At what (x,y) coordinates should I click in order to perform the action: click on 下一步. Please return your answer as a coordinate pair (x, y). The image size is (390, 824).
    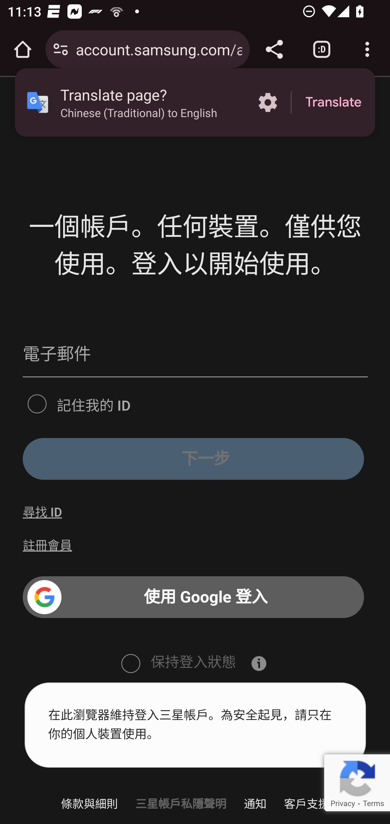
    Looking at the image, I should click on (193, 459).